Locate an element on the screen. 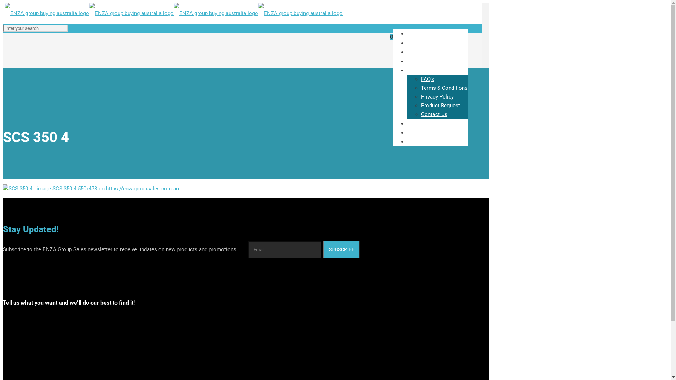 This screenshot has height=380, width=676. Buy Now is located at coordinates (422, 52).